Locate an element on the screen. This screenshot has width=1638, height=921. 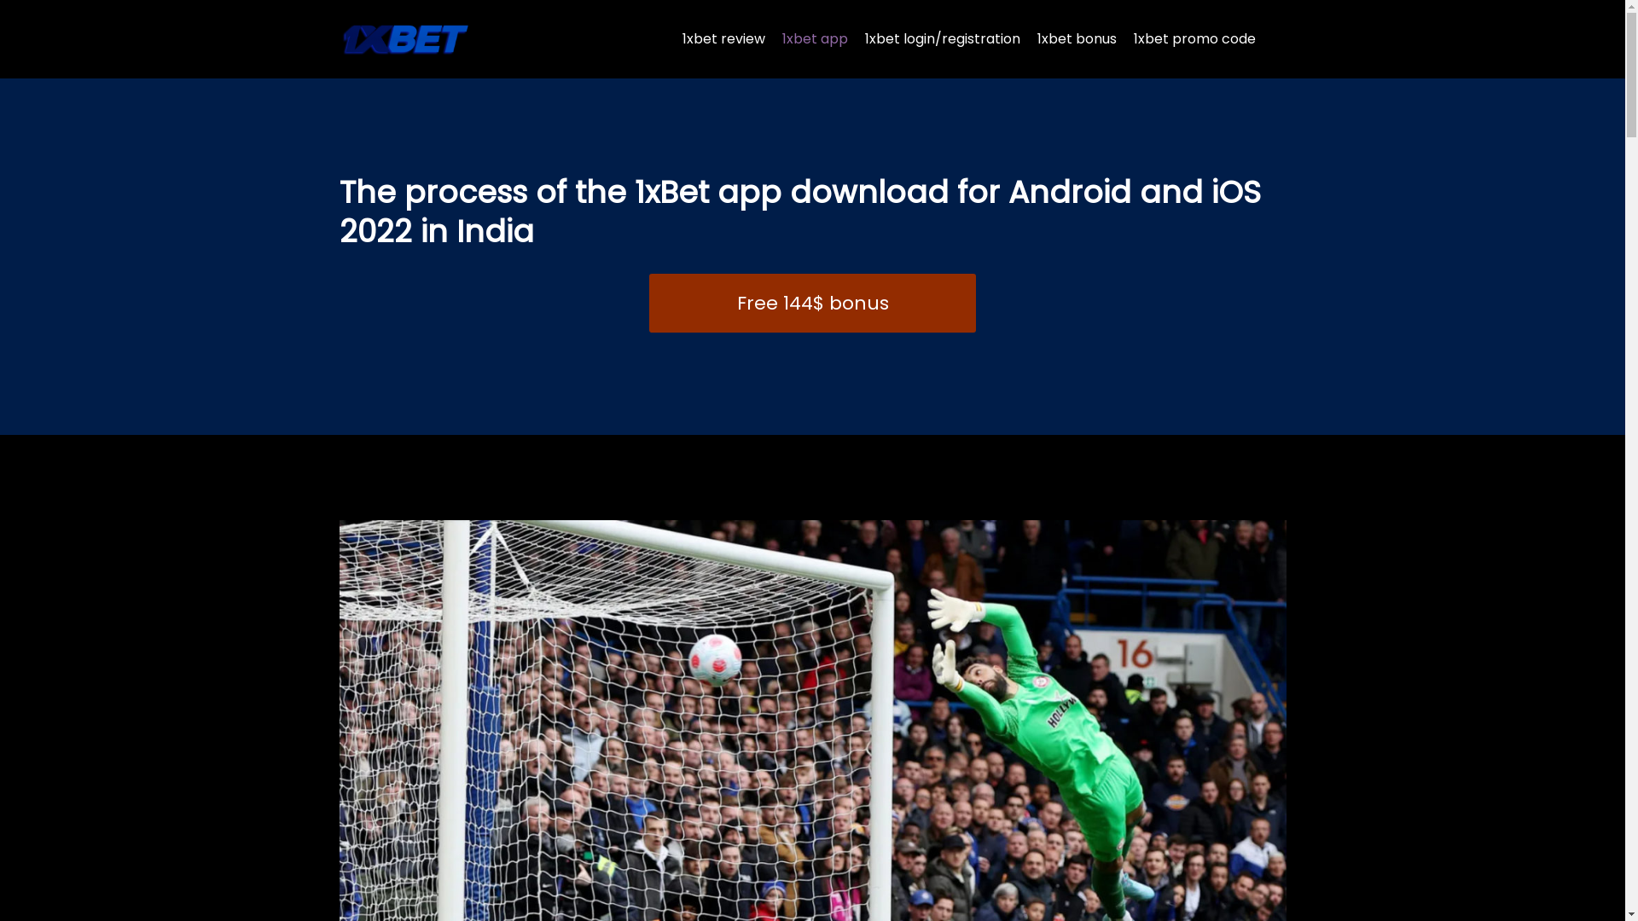
Free 144$ bonus is located at coordinates (812, 304).